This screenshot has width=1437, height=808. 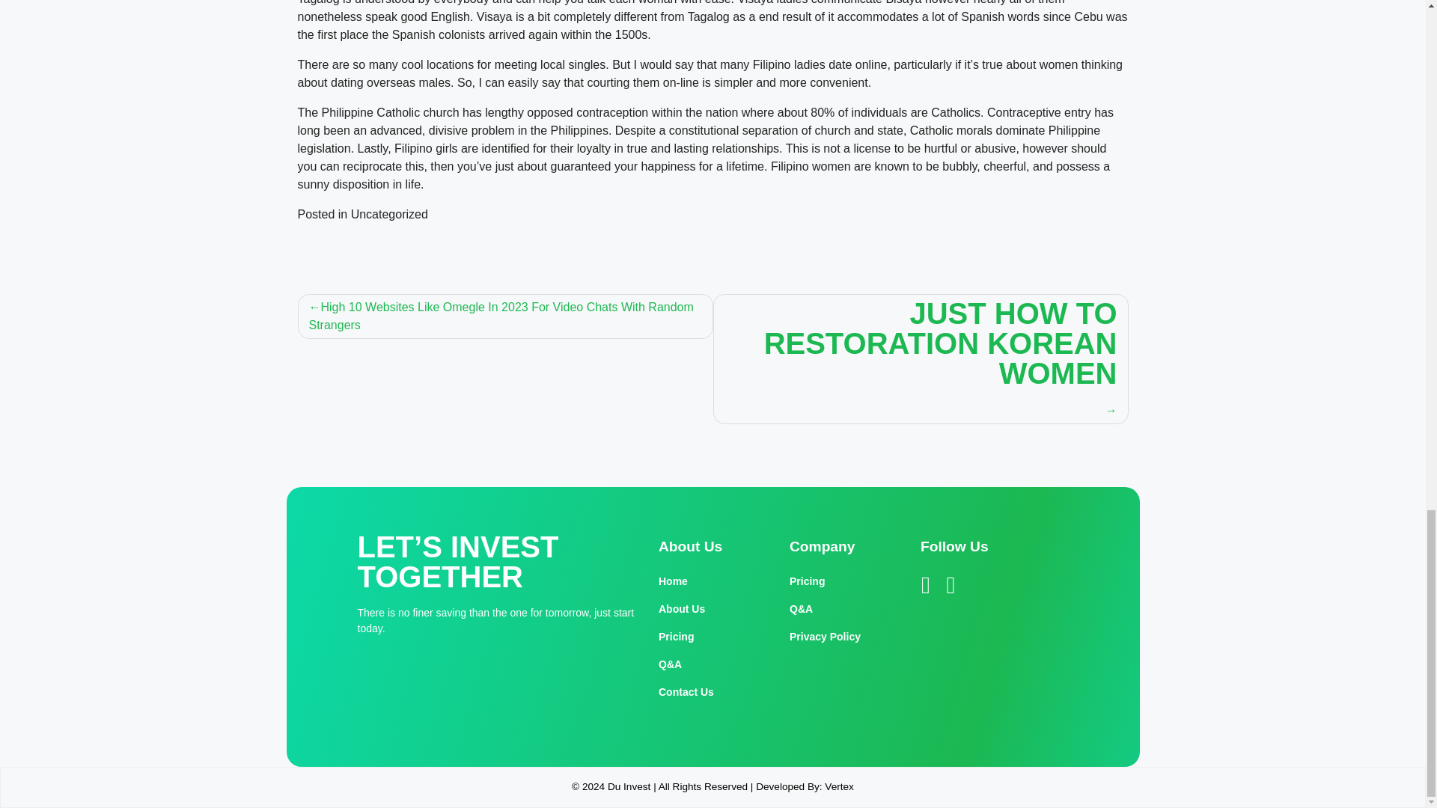 What do you see at coordinates (713, 581) in the screenshot?
I see `Home` at bounding box center [713, 581].